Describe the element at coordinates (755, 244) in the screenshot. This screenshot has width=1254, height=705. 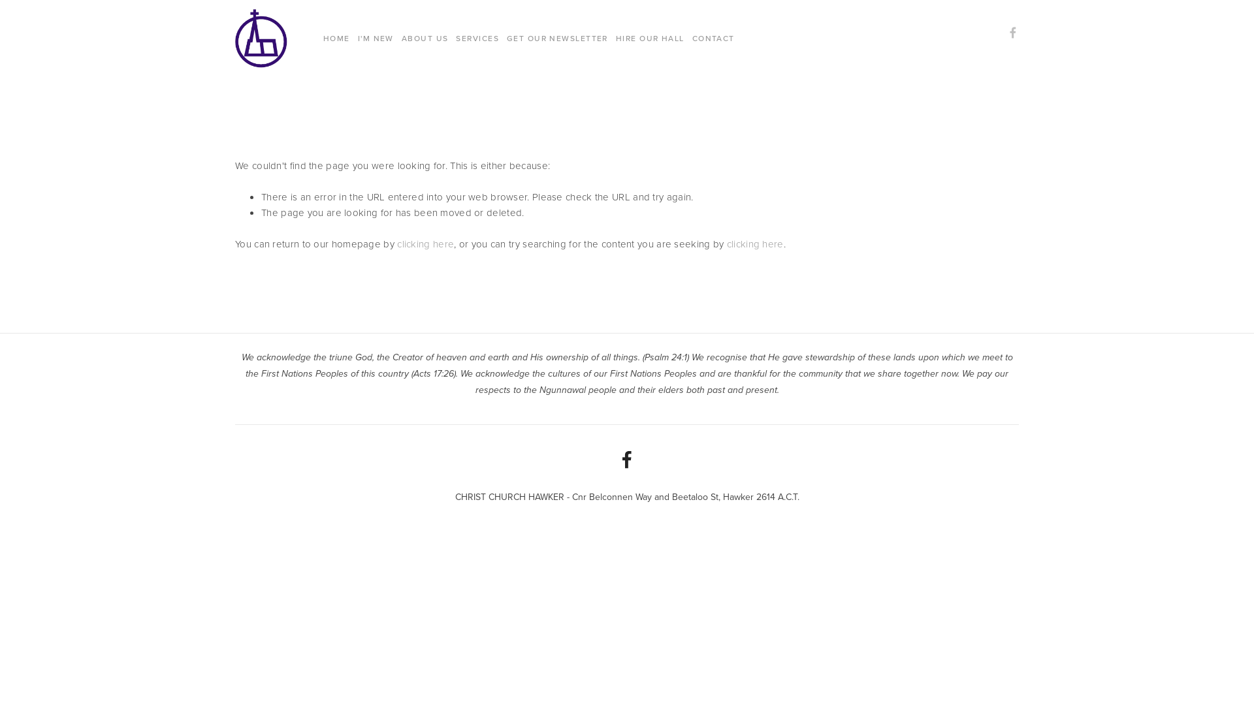
I see `clicking here` at that location.